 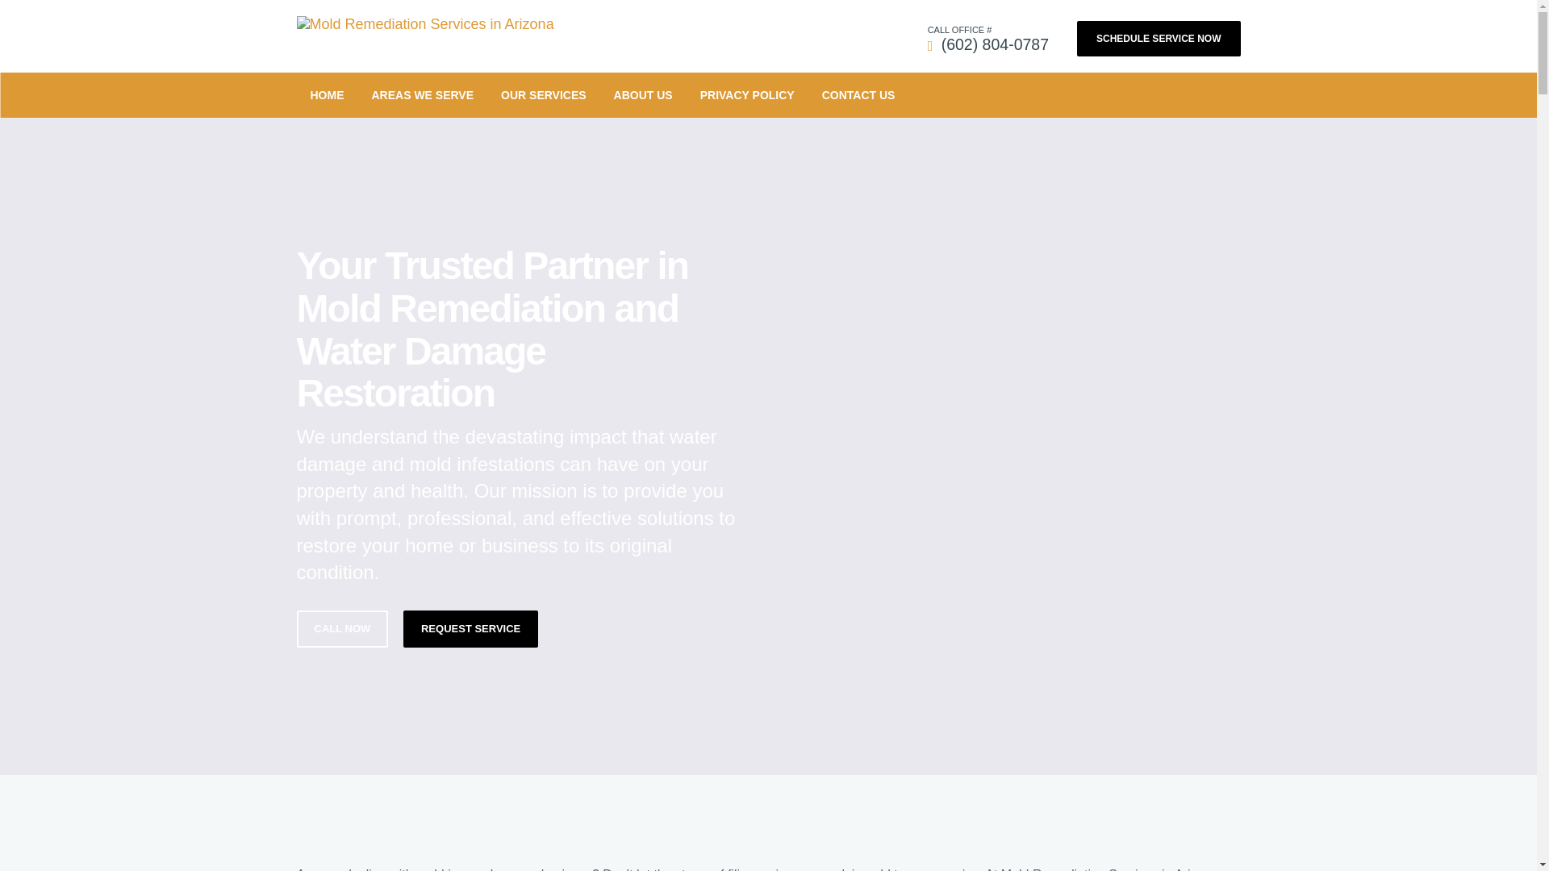 What do you see at coordinates (423, 94) in the screenshot?
I see `AREAS WE SERVE` at bounding box center [423, 94].